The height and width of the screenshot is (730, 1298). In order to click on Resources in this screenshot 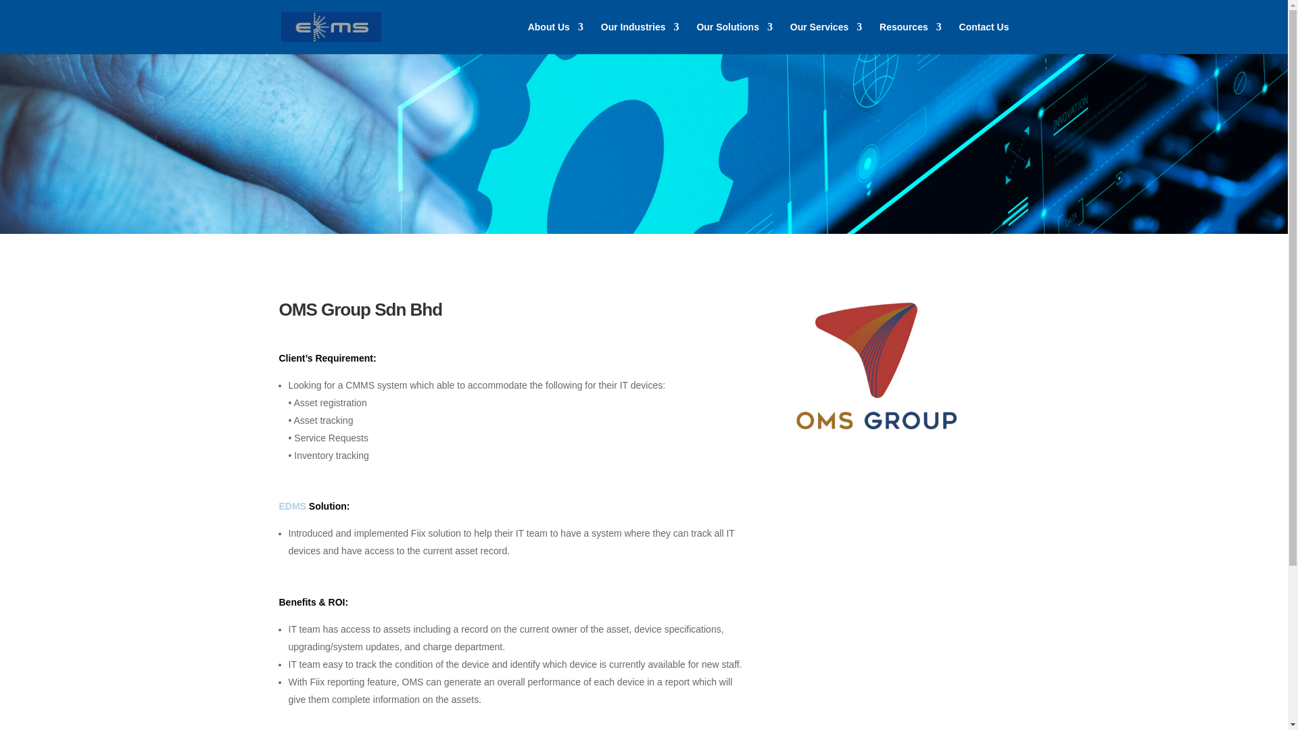, I will do `click(911, 38)`.